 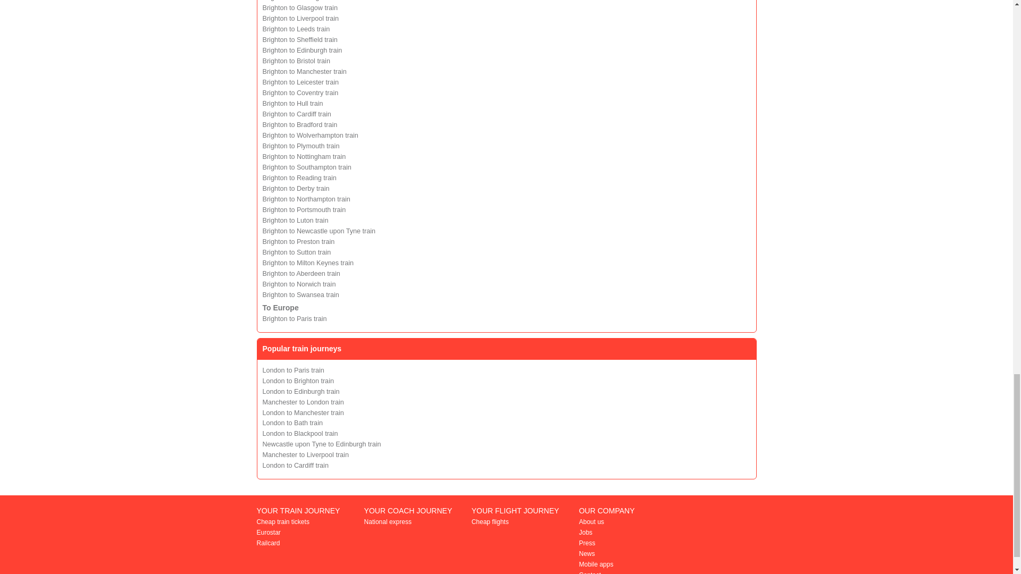 What do you see at coordinates (300, 40) in the screenshot?
I see `Brighton to Sheffield train` at bounding box center [300, 40].